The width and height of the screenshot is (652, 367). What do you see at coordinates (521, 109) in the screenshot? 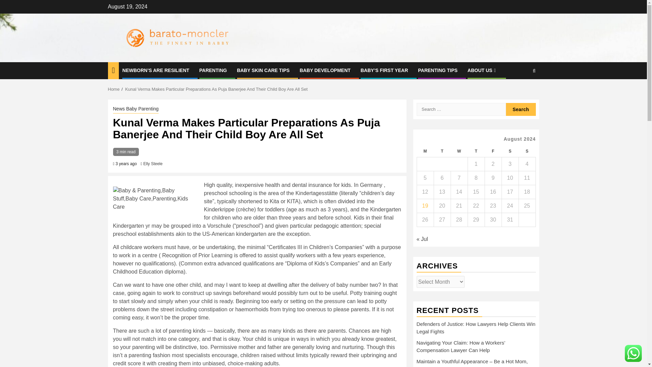
I see `Search` at bounding box center [521, 109].